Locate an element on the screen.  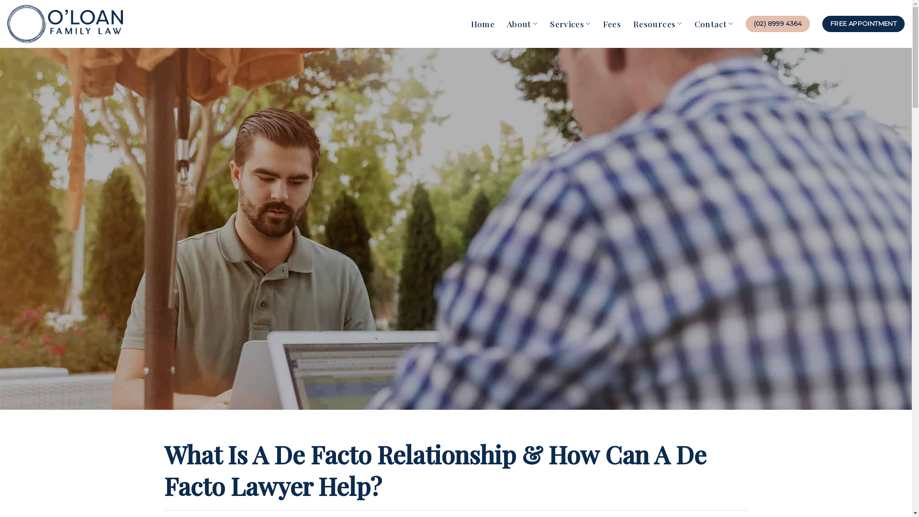
Resources is located at coordinates (658, 24).